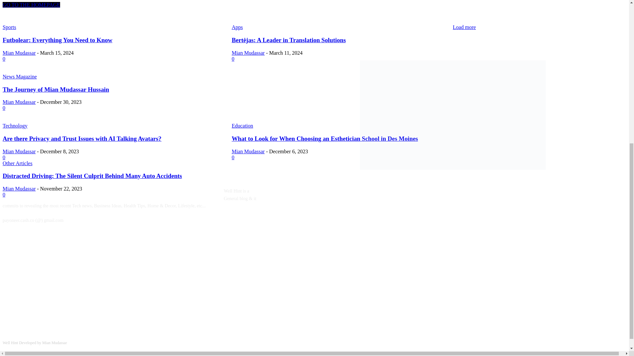 This screenshot has width=634, height=356. Describe the element at coordinates (248, 53) in the screenshot. I see `Mian Mudassar` at that location.